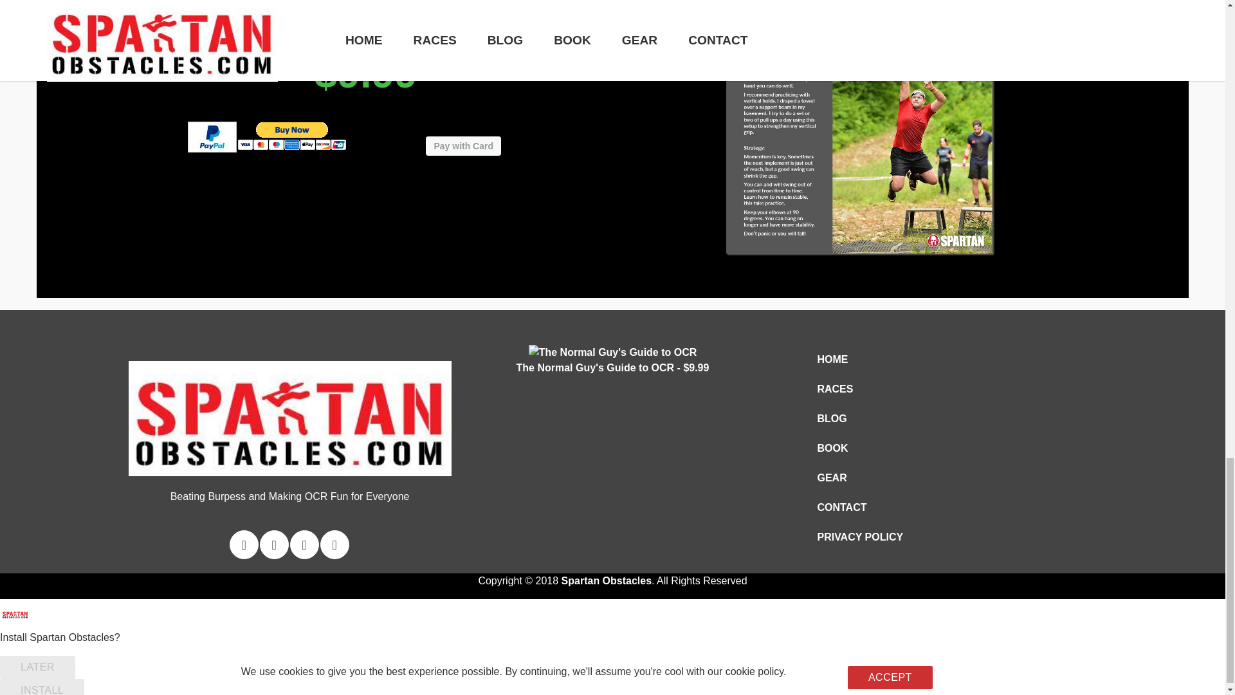 This screenshot has width=1235, height=695. I want to click on How PayPal Works, so click(211, 145).